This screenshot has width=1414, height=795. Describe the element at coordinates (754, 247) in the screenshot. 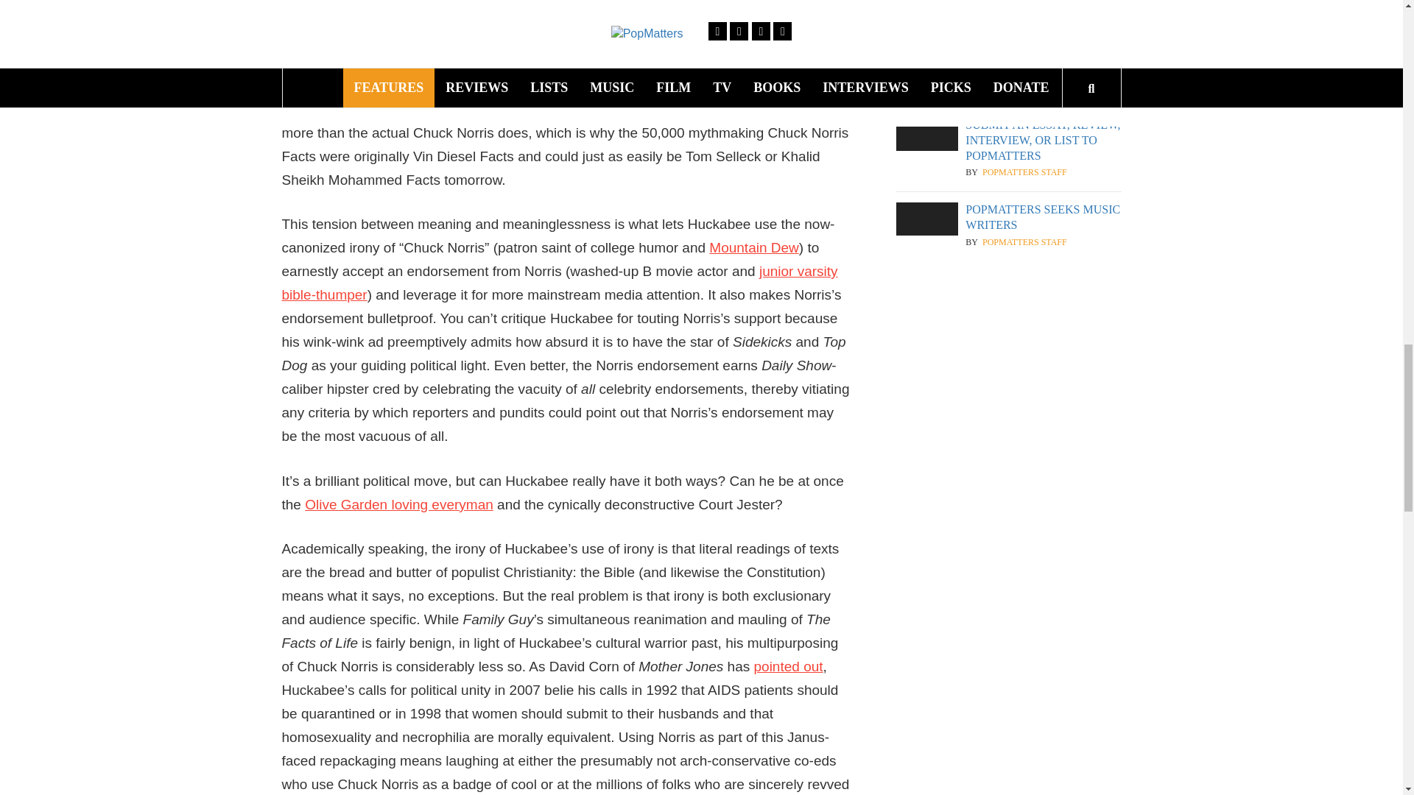

I see `Mountain Dew` at that location.